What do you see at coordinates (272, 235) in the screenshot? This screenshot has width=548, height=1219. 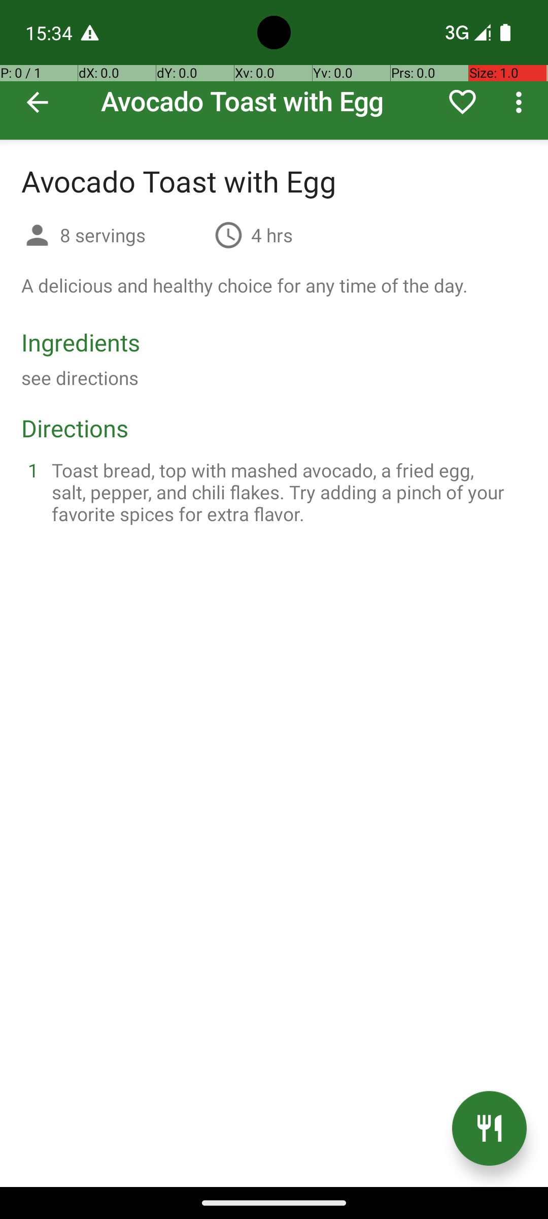 I see `4 hrs` at bounding box center [272, 235].